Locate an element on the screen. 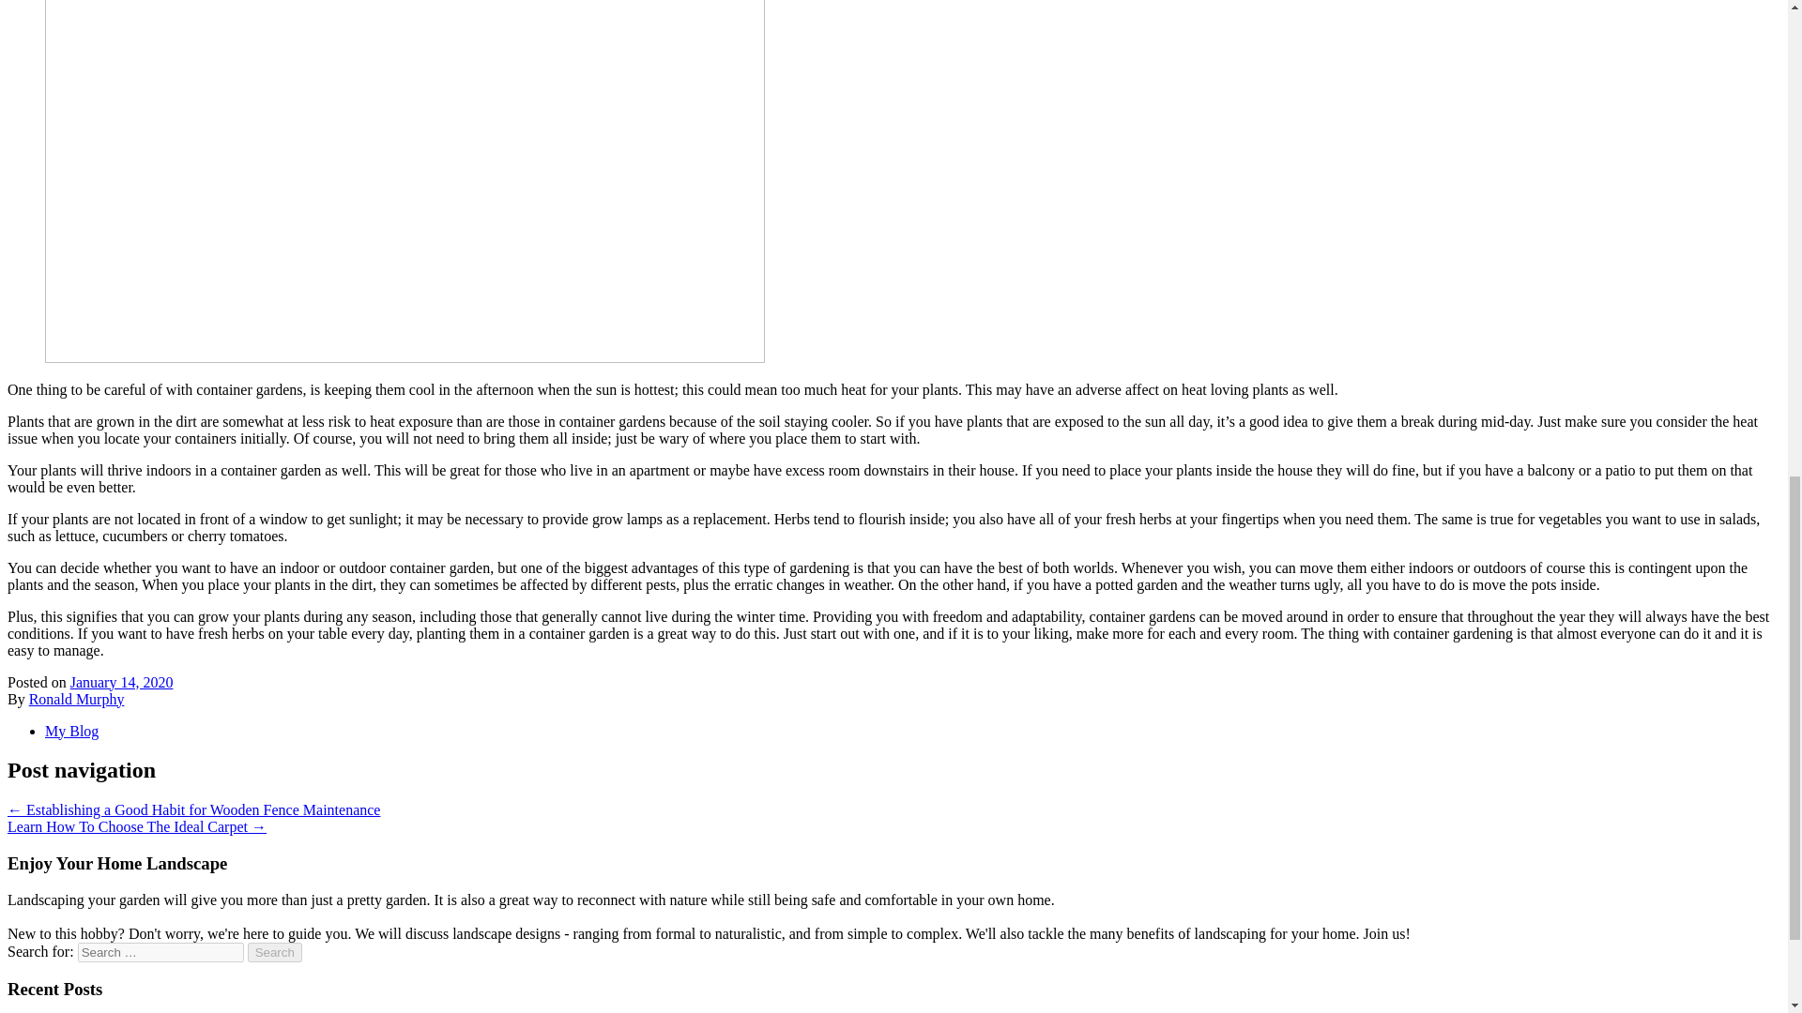 This screenshot has width=1802, height=1013. View all posts by Ronald Murphy is located at coordinates (76, 698).